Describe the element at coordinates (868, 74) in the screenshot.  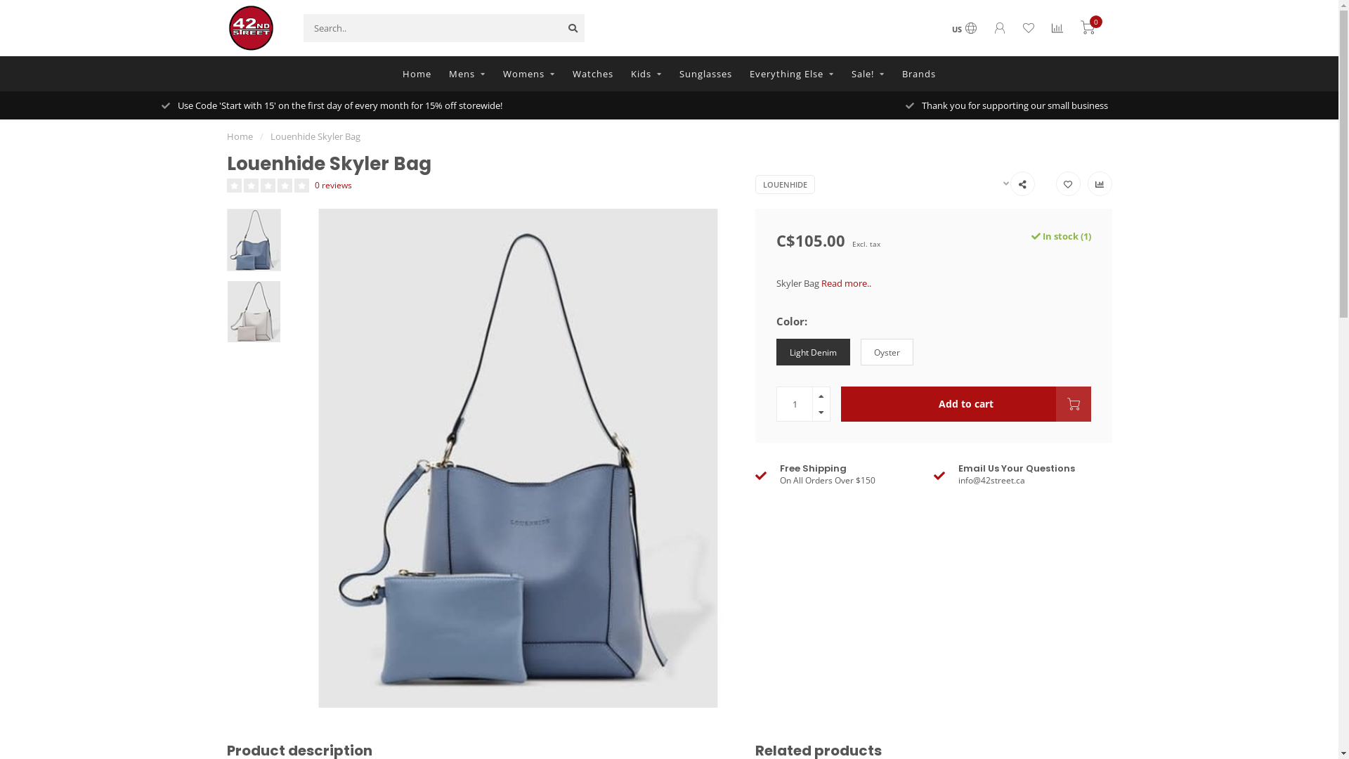
I see `Sale!` at that location.